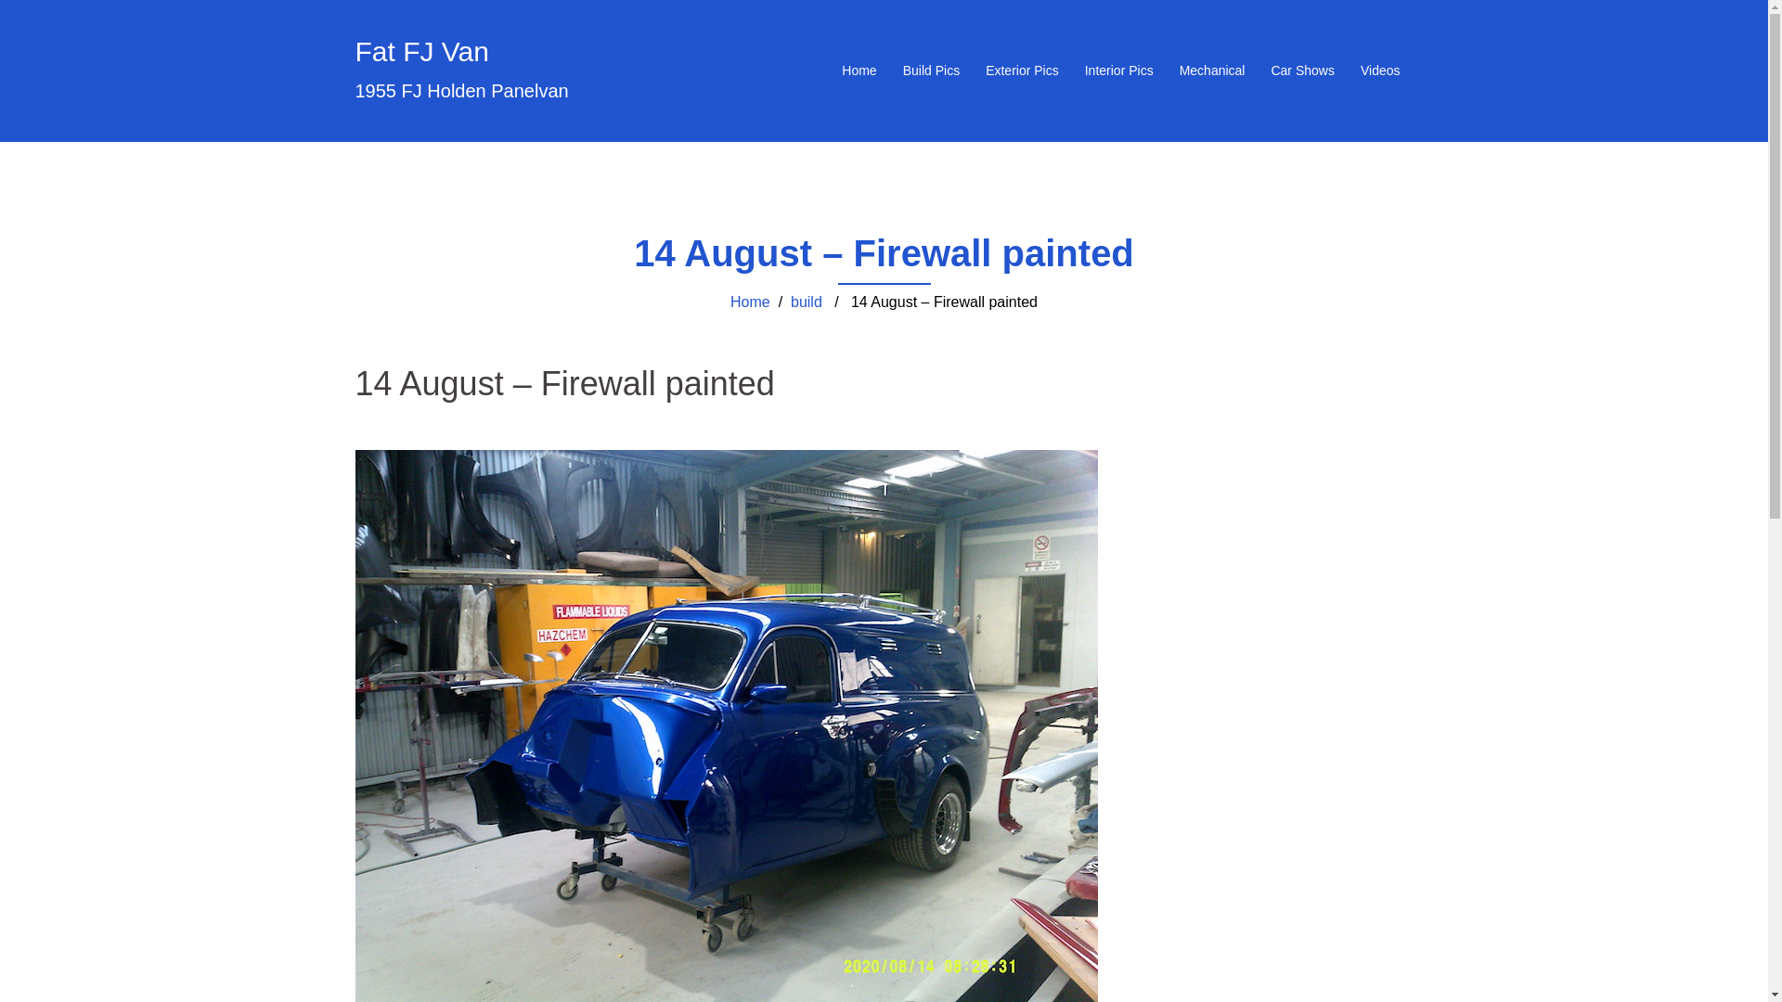 Image resolution: width=1782 pixels, height=1002 pixels. I want to click on Mechanical, so click(1212, 71).